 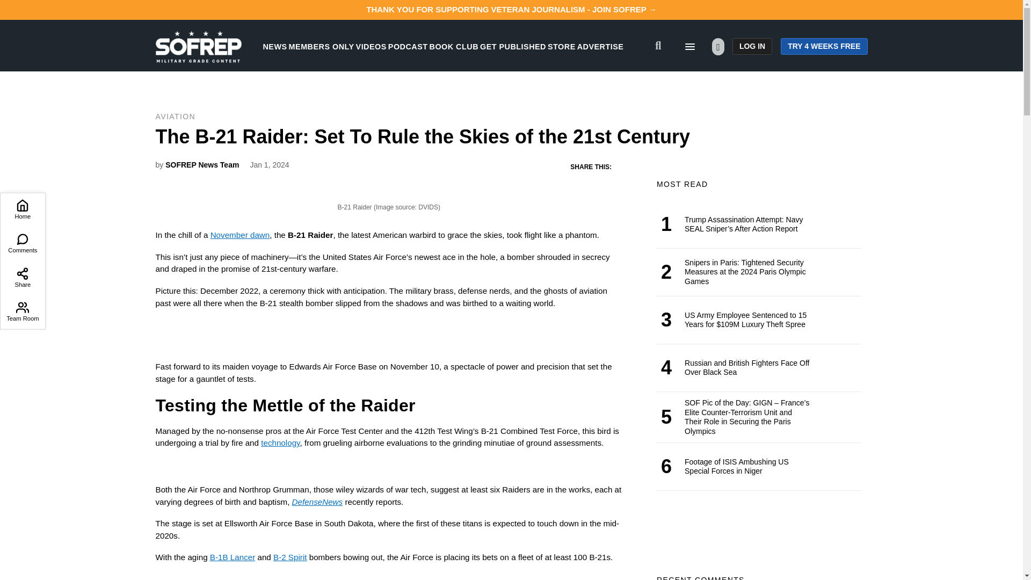 What do you see at coordinates (321, 46) in the screenshot?
I see `MEMBERS ONLY` at bounding box center [321, 46].